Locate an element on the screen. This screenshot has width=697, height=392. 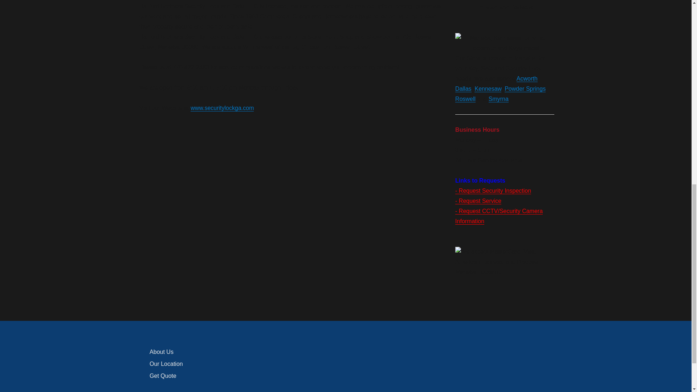
Roswell is located at coordinates (465, 99).